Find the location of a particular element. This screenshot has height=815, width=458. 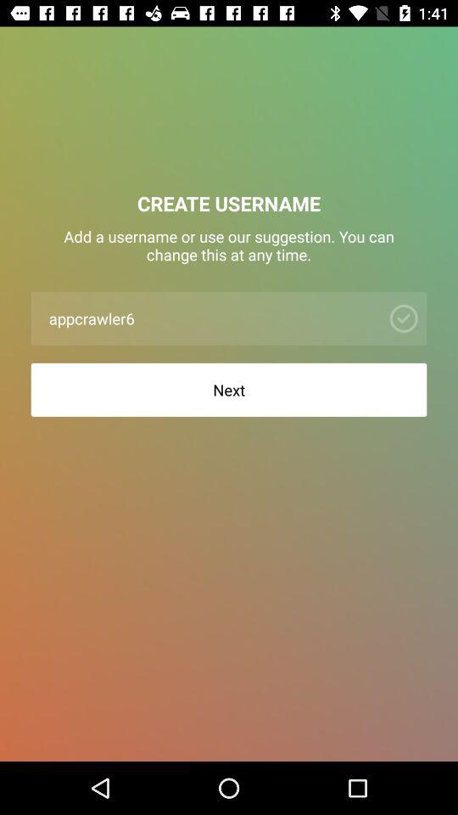

flip until appcrawler6 item is located at coordinates (210, 318).